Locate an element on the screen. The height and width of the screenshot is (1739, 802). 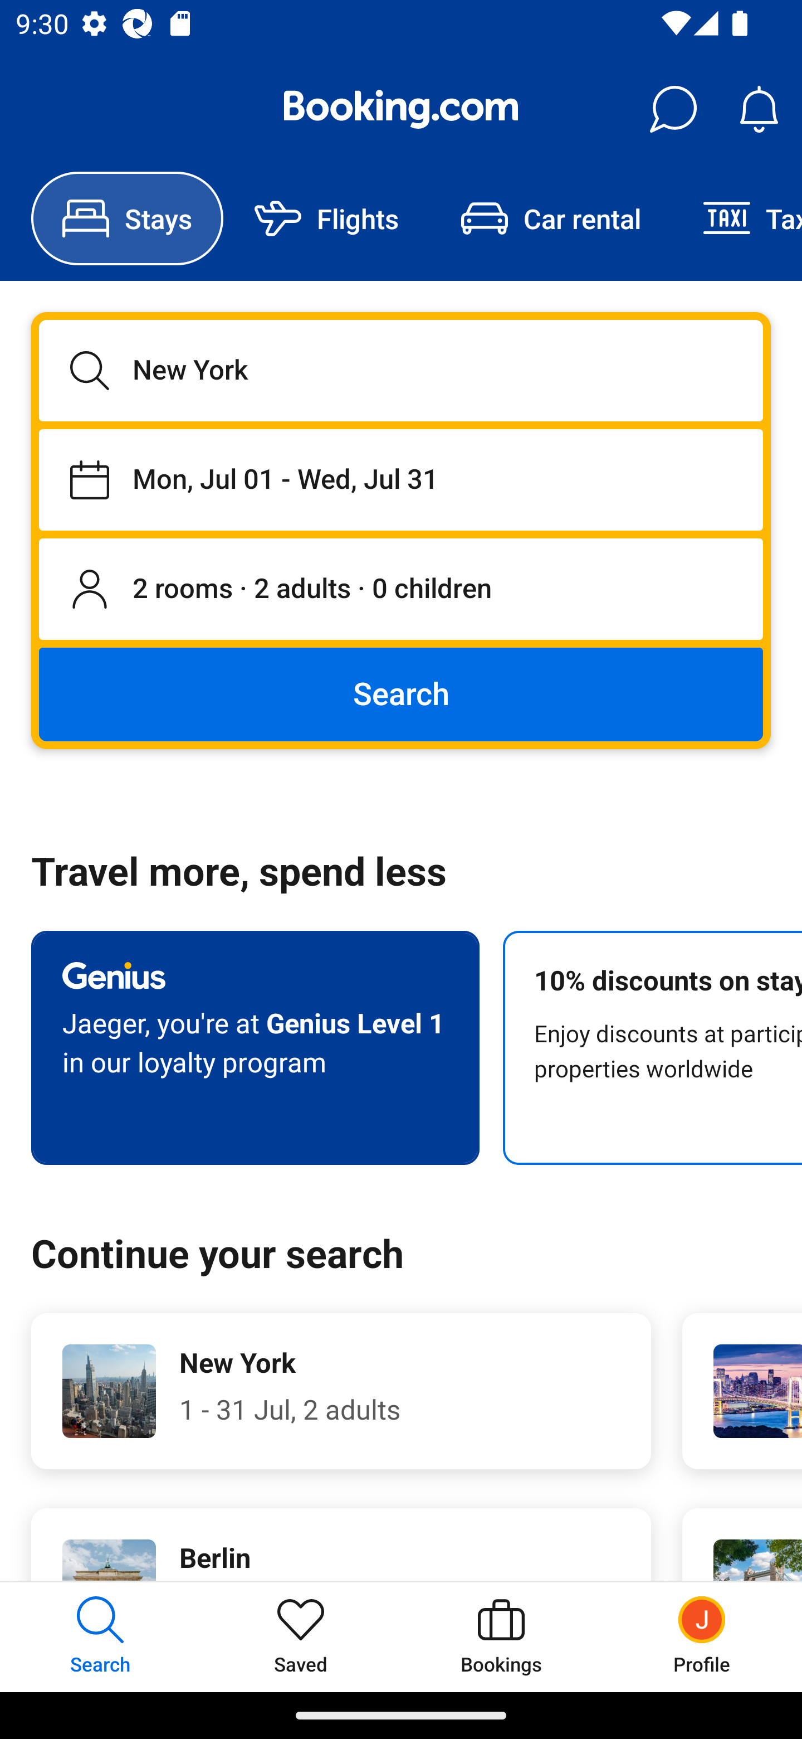
Flights is located at coordinates (326, 218).